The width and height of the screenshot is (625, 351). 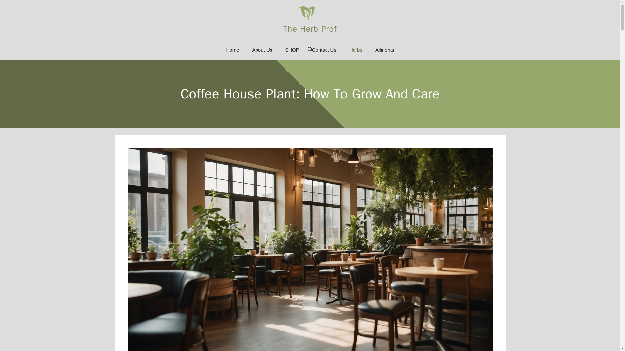 What do you see at coordinates (232, 50) in the screenshot?
I see `Home` at bounding box center [232, 50].